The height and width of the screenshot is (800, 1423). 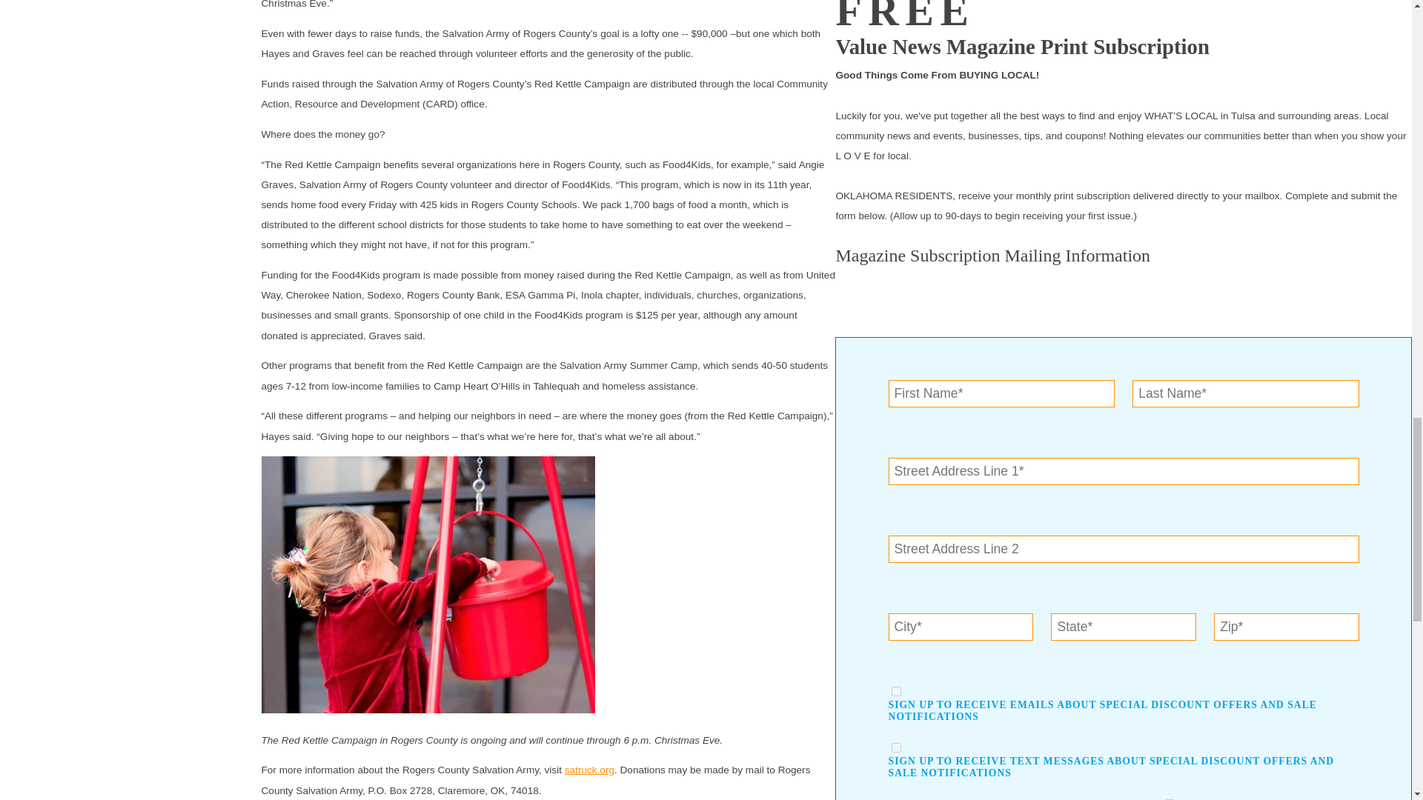 I want to click on 1, so click(x=896, y=690).